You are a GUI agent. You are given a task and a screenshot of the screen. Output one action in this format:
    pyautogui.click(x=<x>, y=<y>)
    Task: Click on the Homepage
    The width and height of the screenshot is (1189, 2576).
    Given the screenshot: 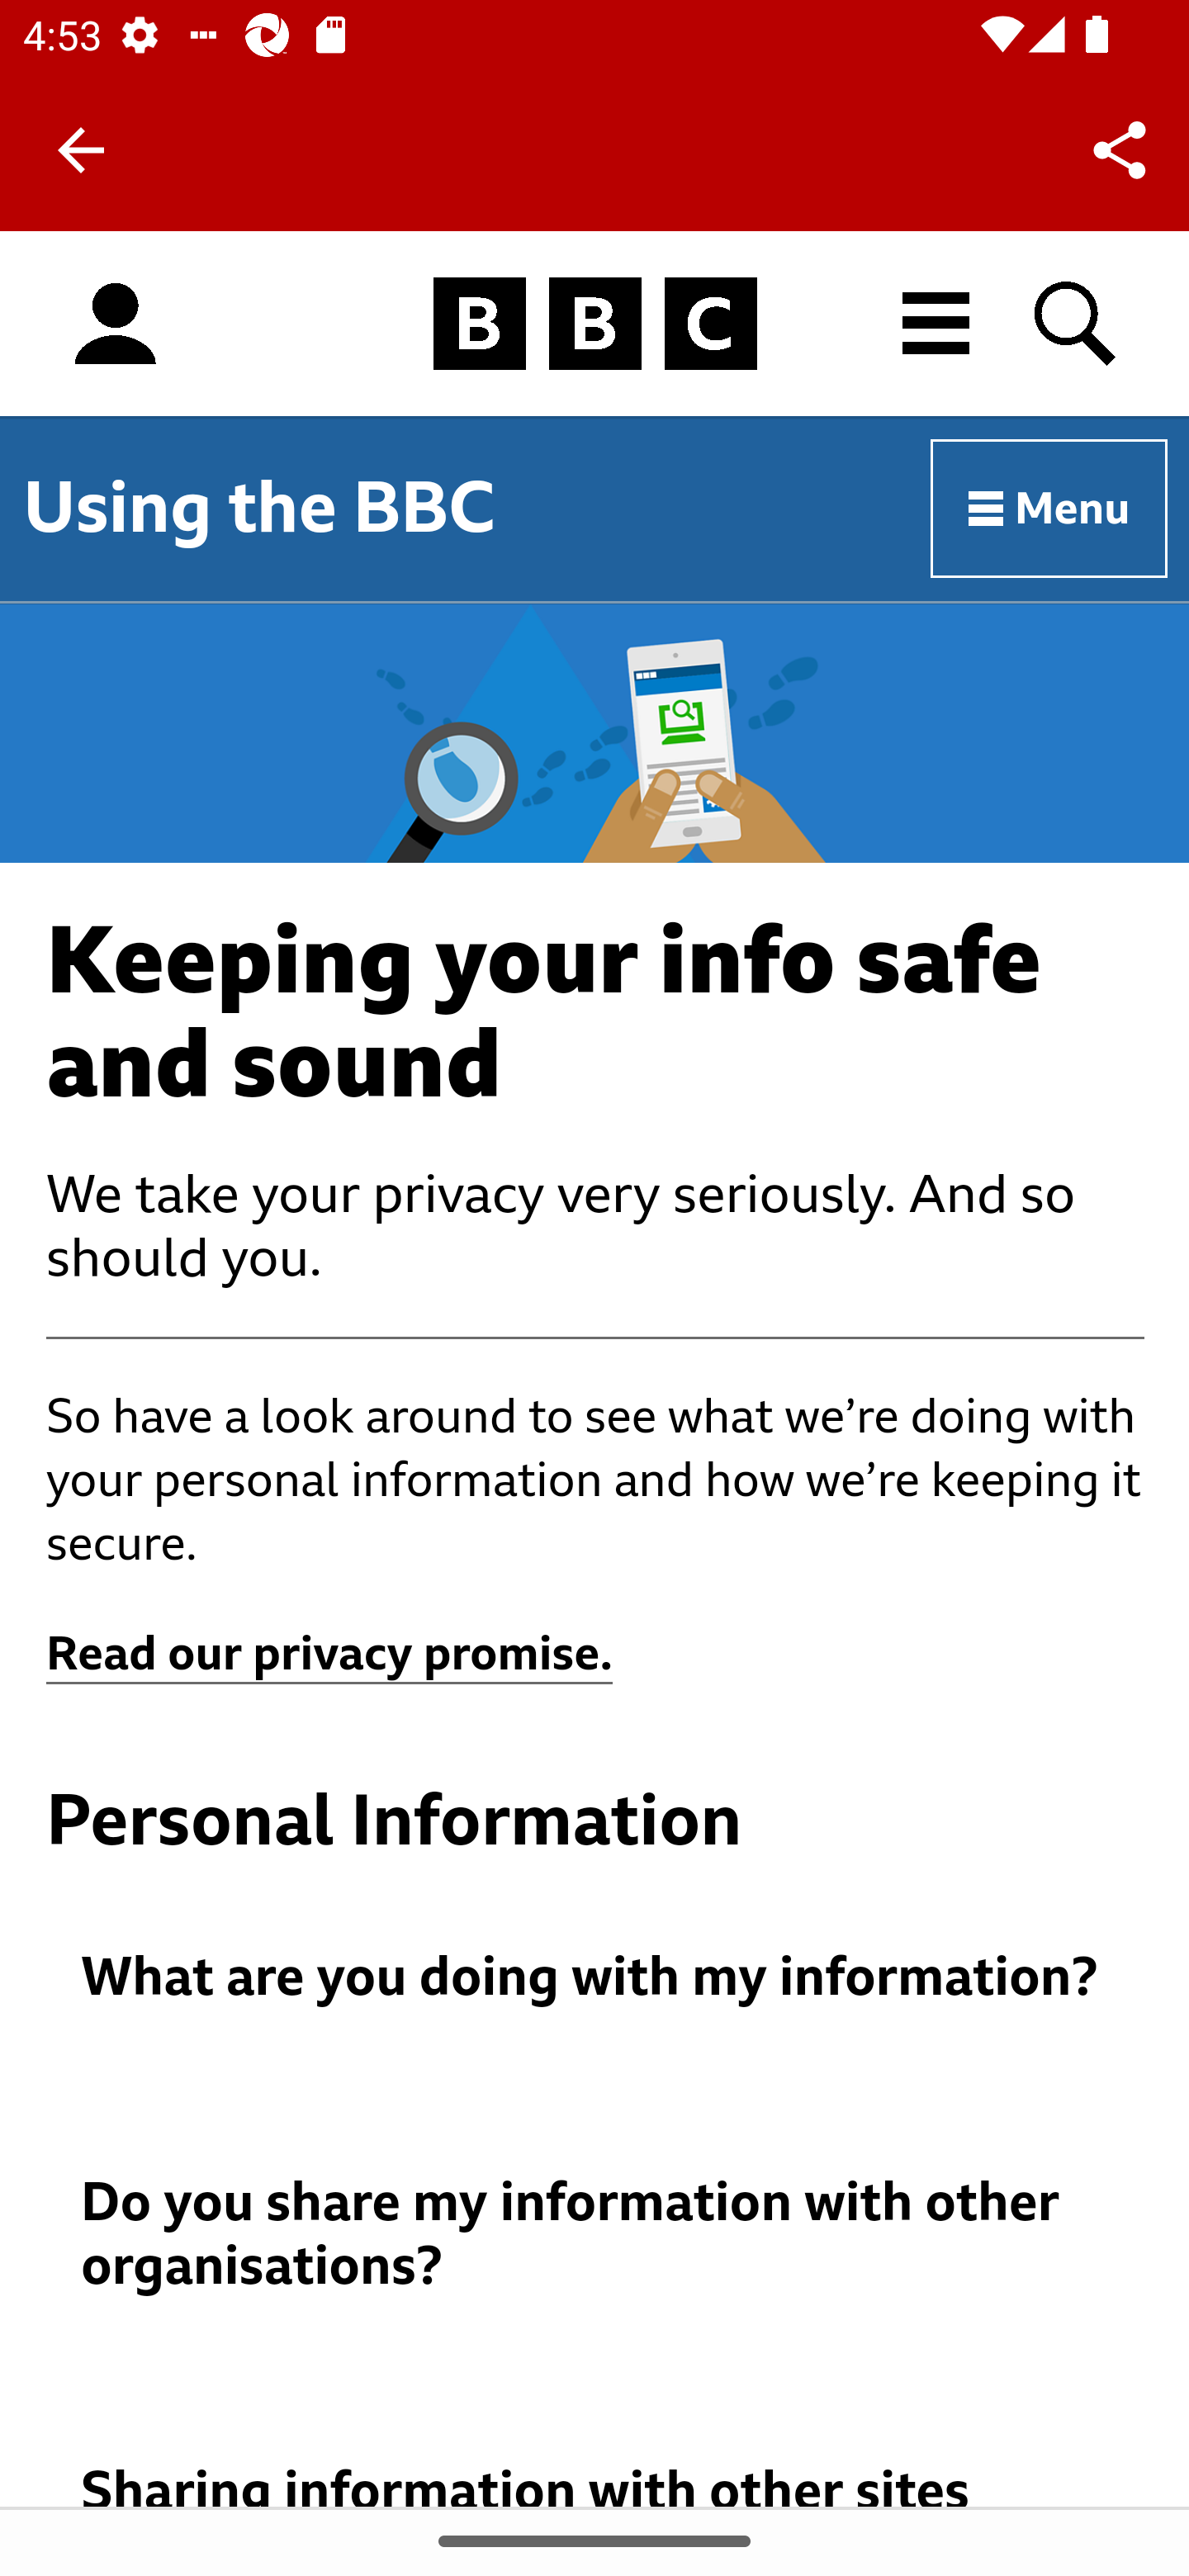 What is the action you would take?
    pyautogui.click(x=594, y=325)
    